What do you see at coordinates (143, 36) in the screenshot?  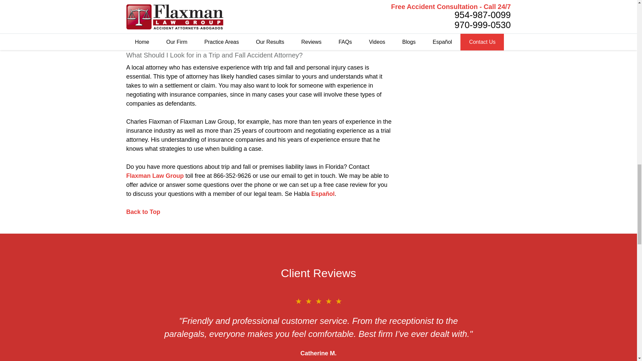 I see `Back to Top` at bounding box center [143, 36].